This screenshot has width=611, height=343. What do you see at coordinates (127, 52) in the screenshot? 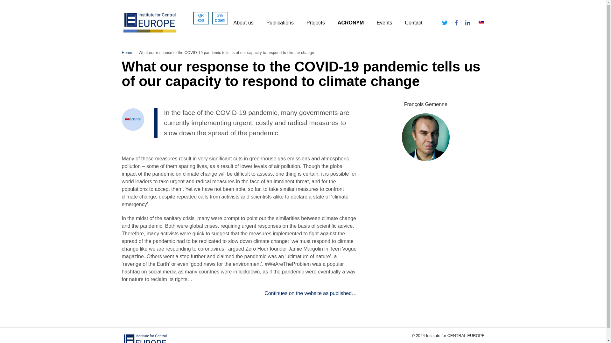
I see `Home` at bounding box center [127, 52].